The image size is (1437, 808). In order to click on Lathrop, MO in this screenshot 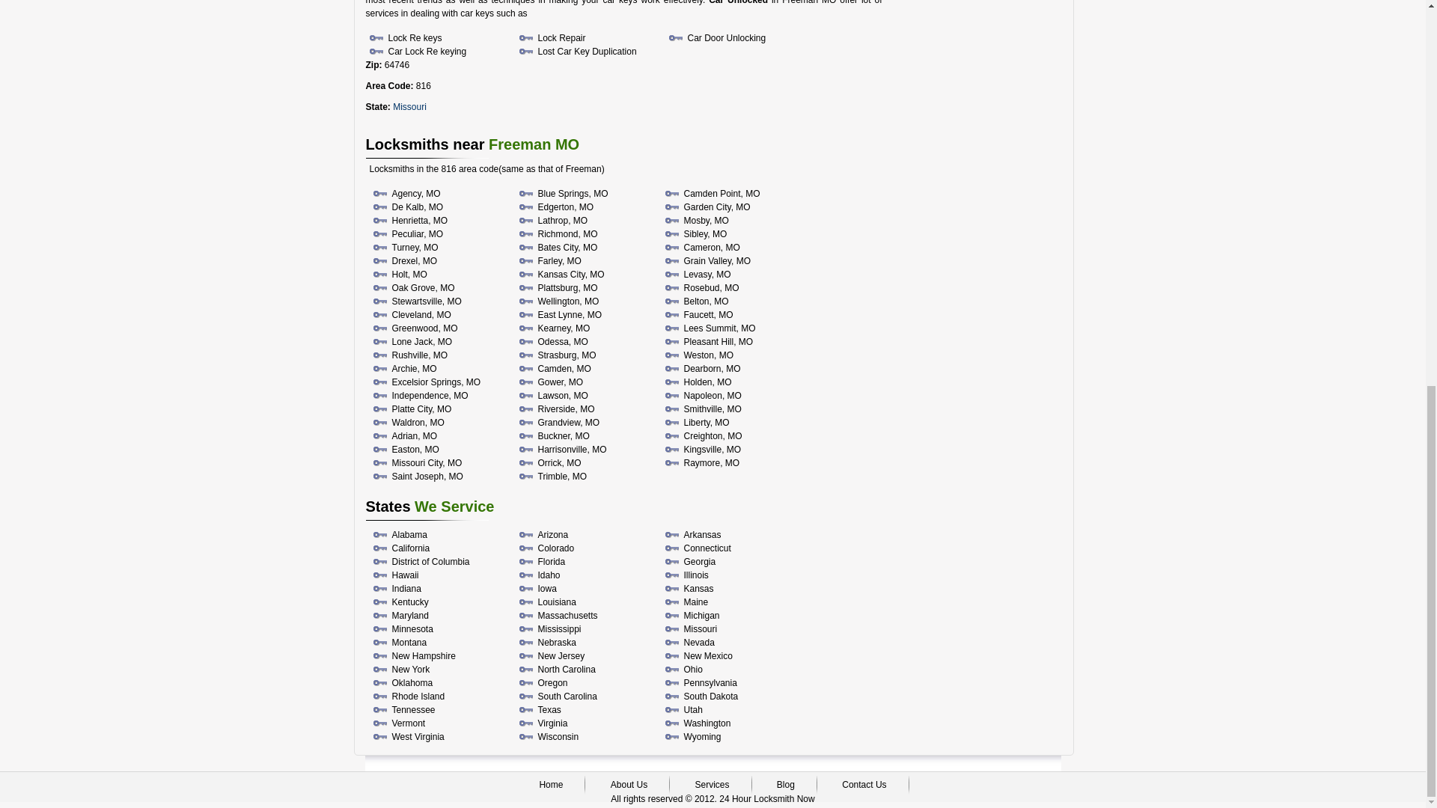, I will do `click(563, 221)`.